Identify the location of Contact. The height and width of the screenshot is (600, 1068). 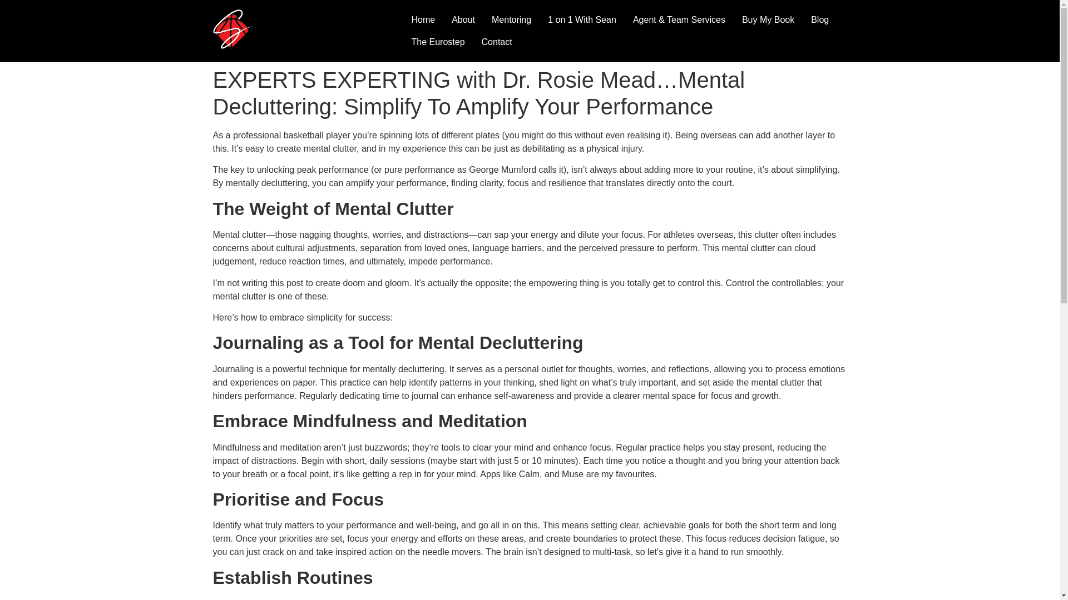
(497, 42).